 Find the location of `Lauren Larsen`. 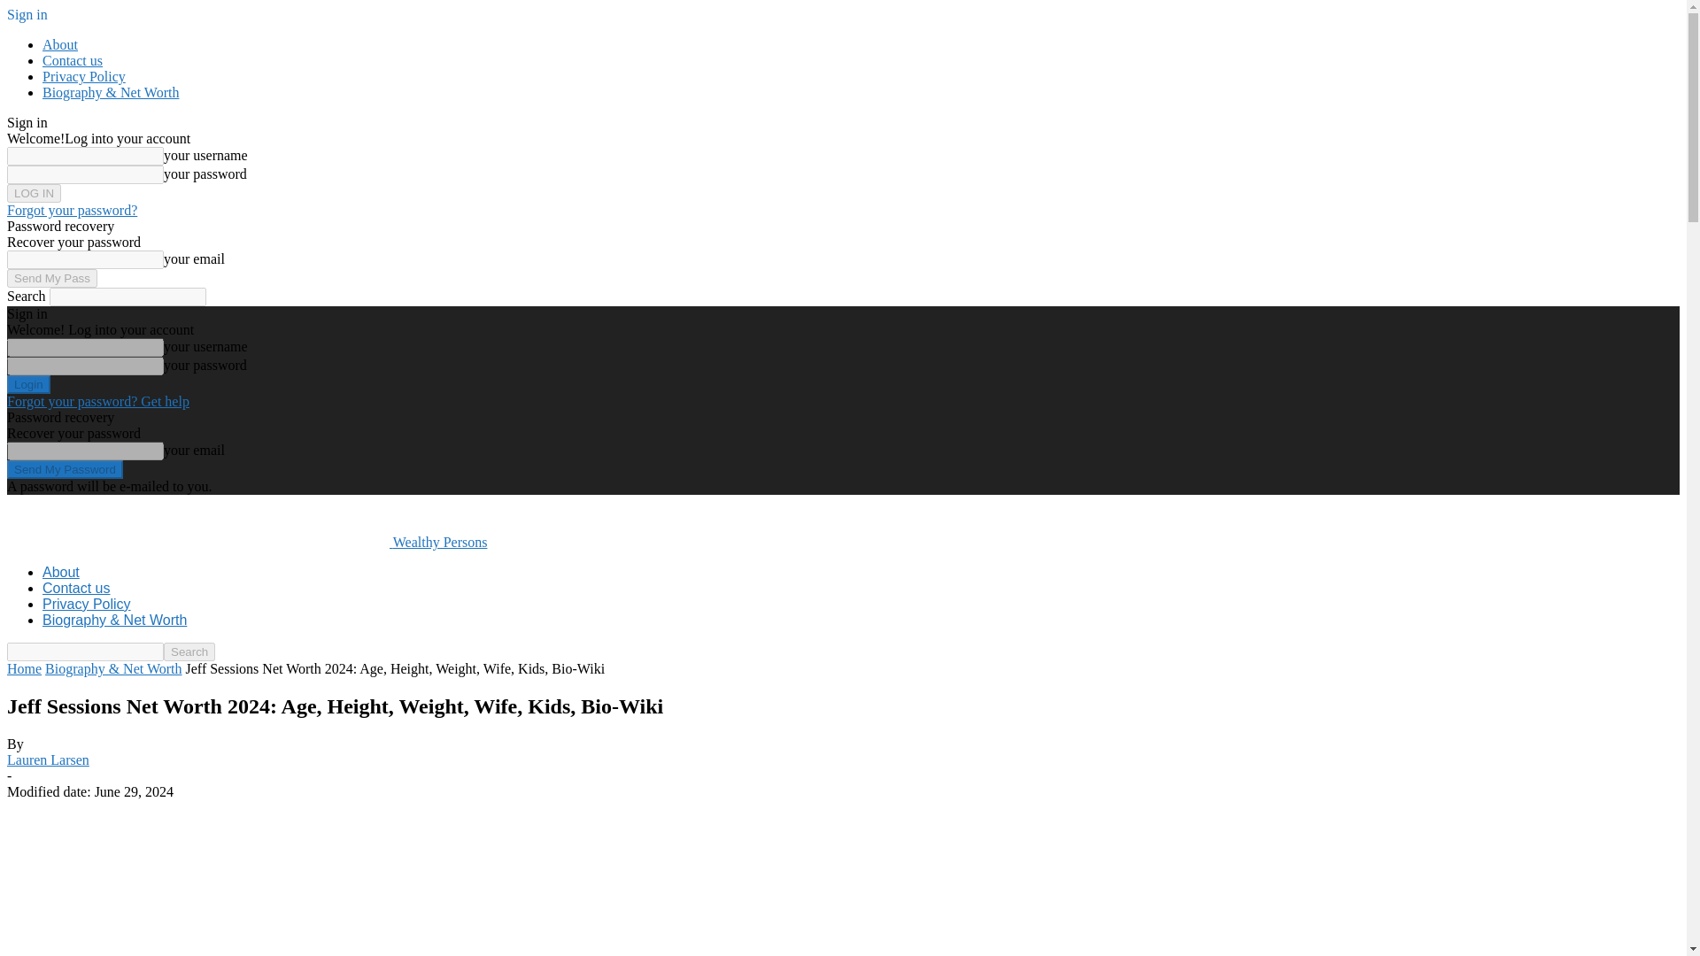

Lauren Larsen is located at coordinates (48, 759).